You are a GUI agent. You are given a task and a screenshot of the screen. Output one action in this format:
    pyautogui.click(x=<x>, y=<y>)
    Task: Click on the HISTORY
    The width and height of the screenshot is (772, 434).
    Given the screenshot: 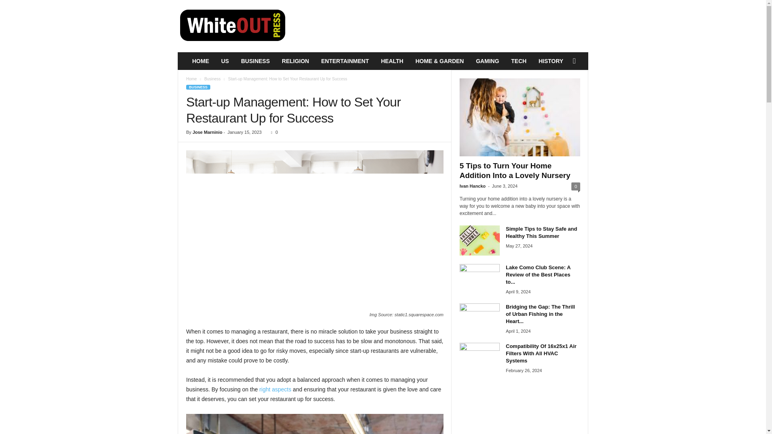 What is the action you would take?
    pyautogui.click(x=551, y=61)
    